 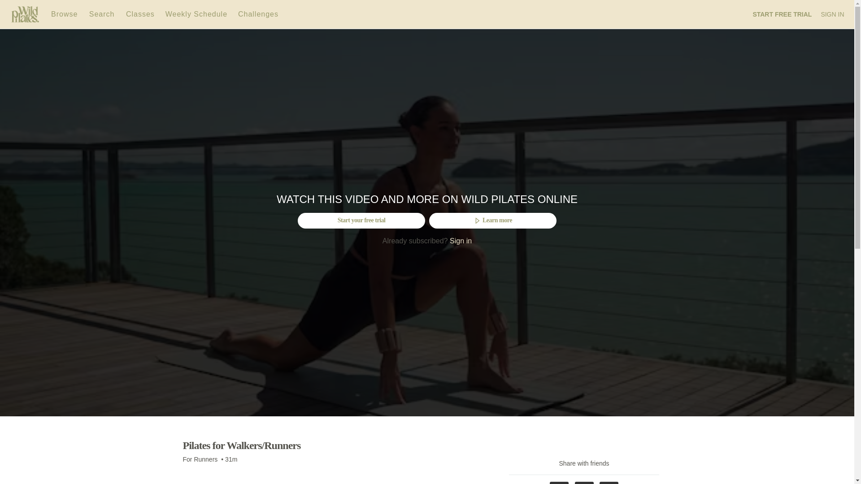 I want to click on Weekly Schedule, so click(x=196, y=13).